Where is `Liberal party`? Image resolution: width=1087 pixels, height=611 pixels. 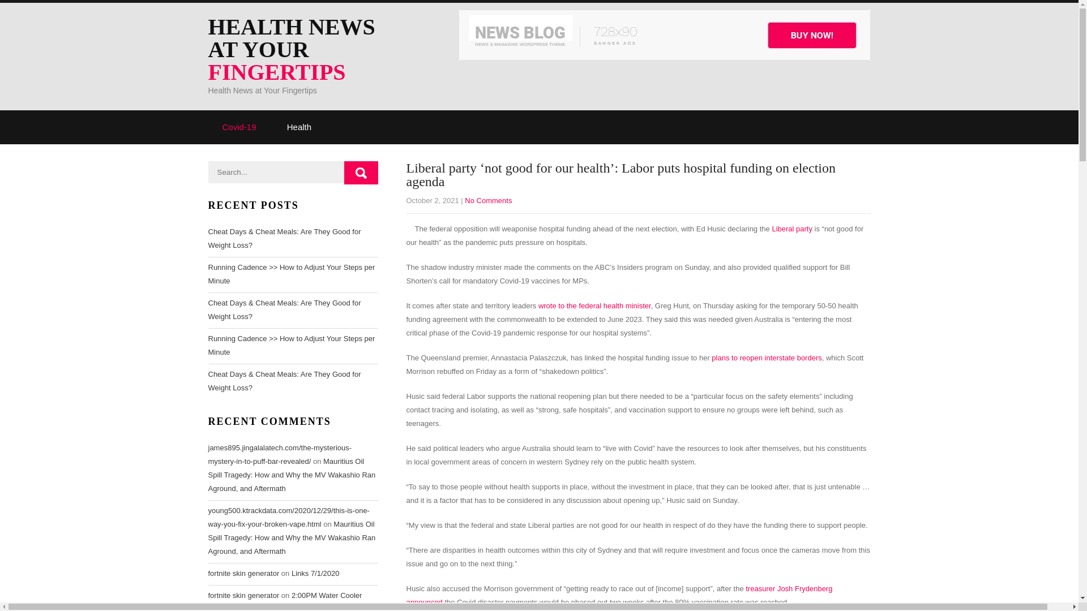 Liberal party is located at coordinates (791, 229).